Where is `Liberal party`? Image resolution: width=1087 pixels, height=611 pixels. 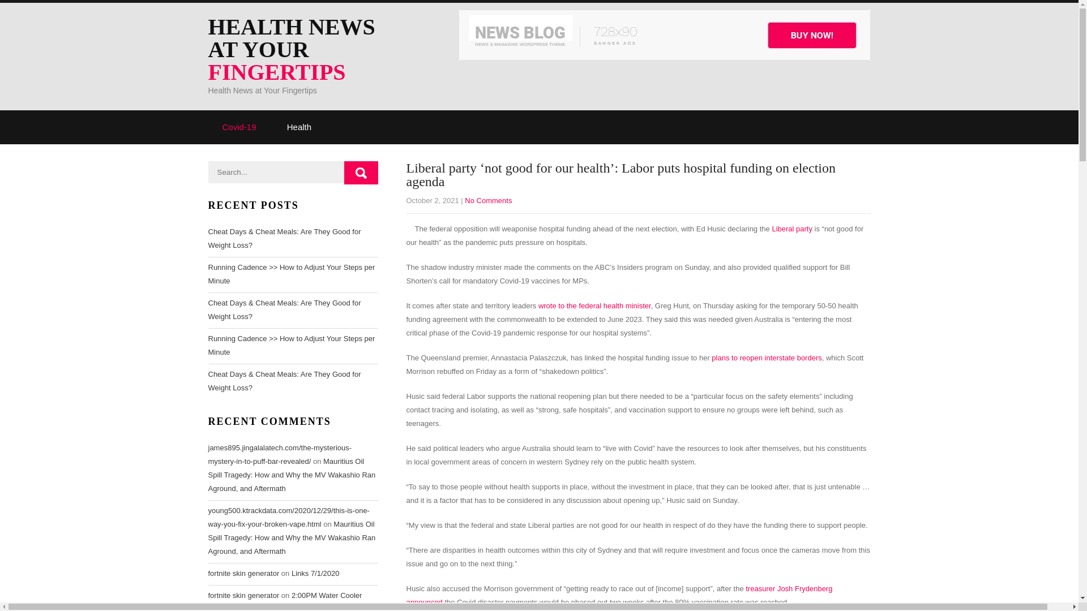 Liberal party is located at coordinates (791, 229).